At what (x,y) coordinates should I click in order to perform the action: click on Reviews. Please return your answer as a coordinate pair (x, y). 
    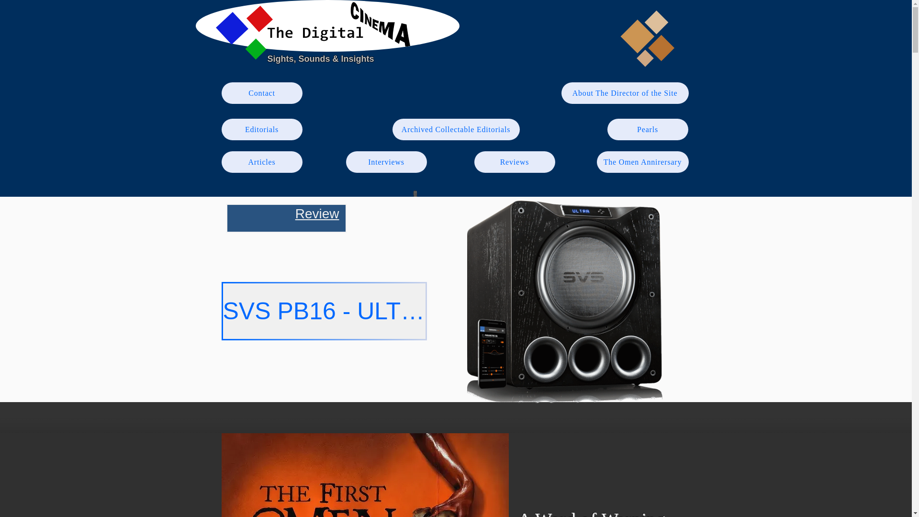
    Looking at the image, I should click on (514, 162).